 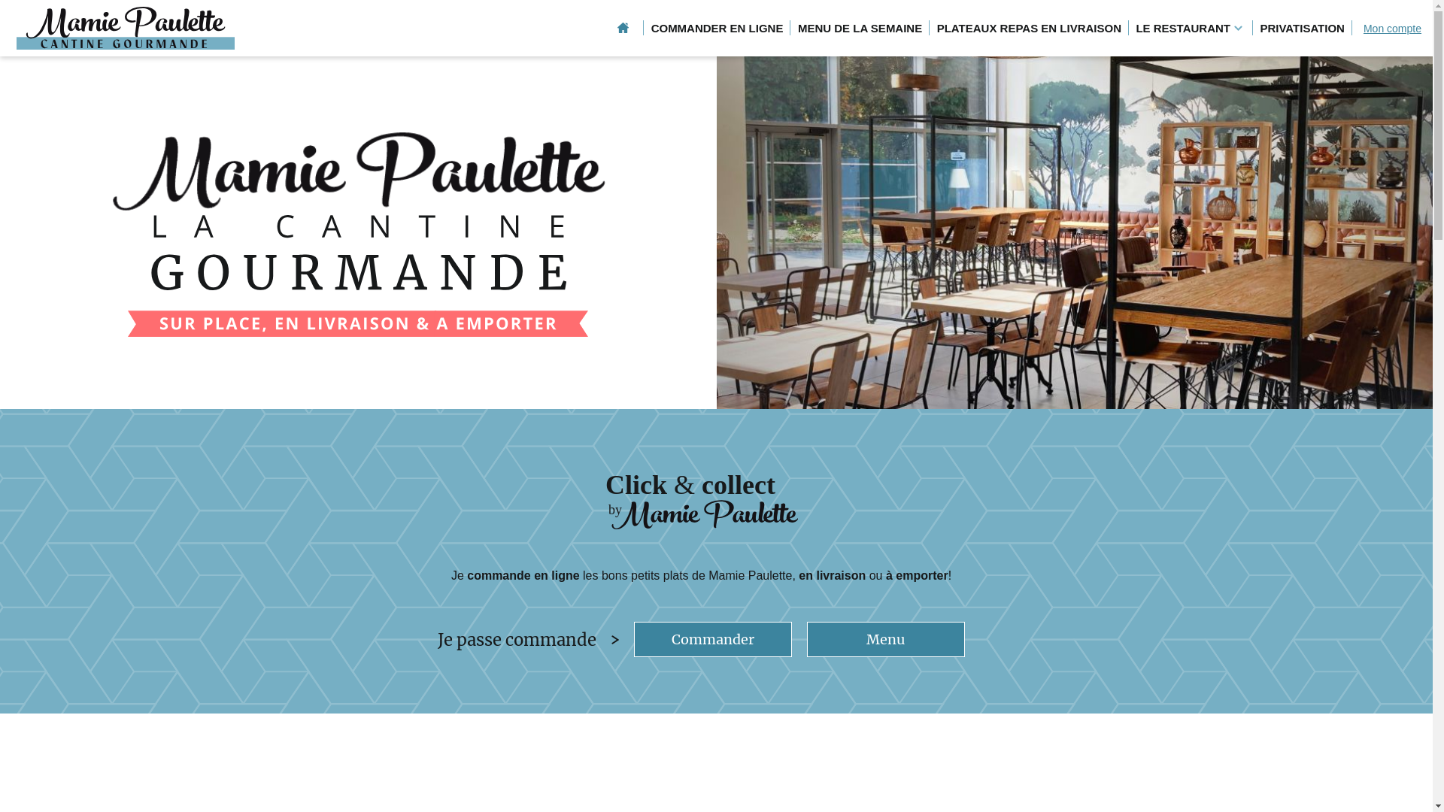 What do you see at coordinates (886, 639) in the screenshot?
I see `Menu` at bounding box center [886, 639].